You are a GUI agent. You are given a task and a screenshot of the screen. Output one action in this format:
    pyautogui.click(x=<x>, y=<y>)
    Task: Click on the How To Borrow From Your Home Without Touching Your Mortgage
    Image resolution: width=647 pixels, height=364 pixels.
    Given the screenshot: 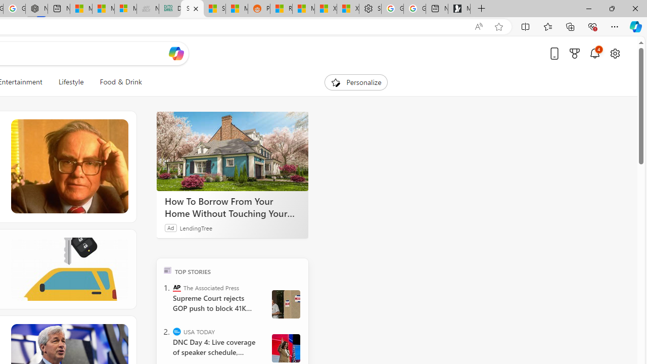 What is the action you would take?
    pyautogui.click(x=233, y=207)
    